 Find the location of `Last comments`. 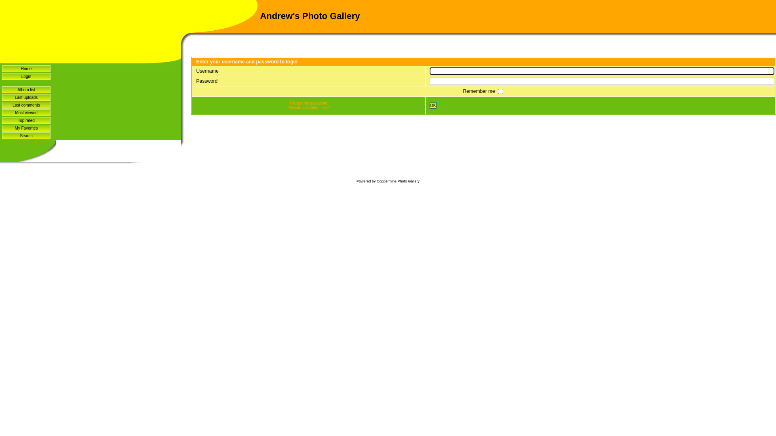

Last comments is located at coordinates (26, 105).